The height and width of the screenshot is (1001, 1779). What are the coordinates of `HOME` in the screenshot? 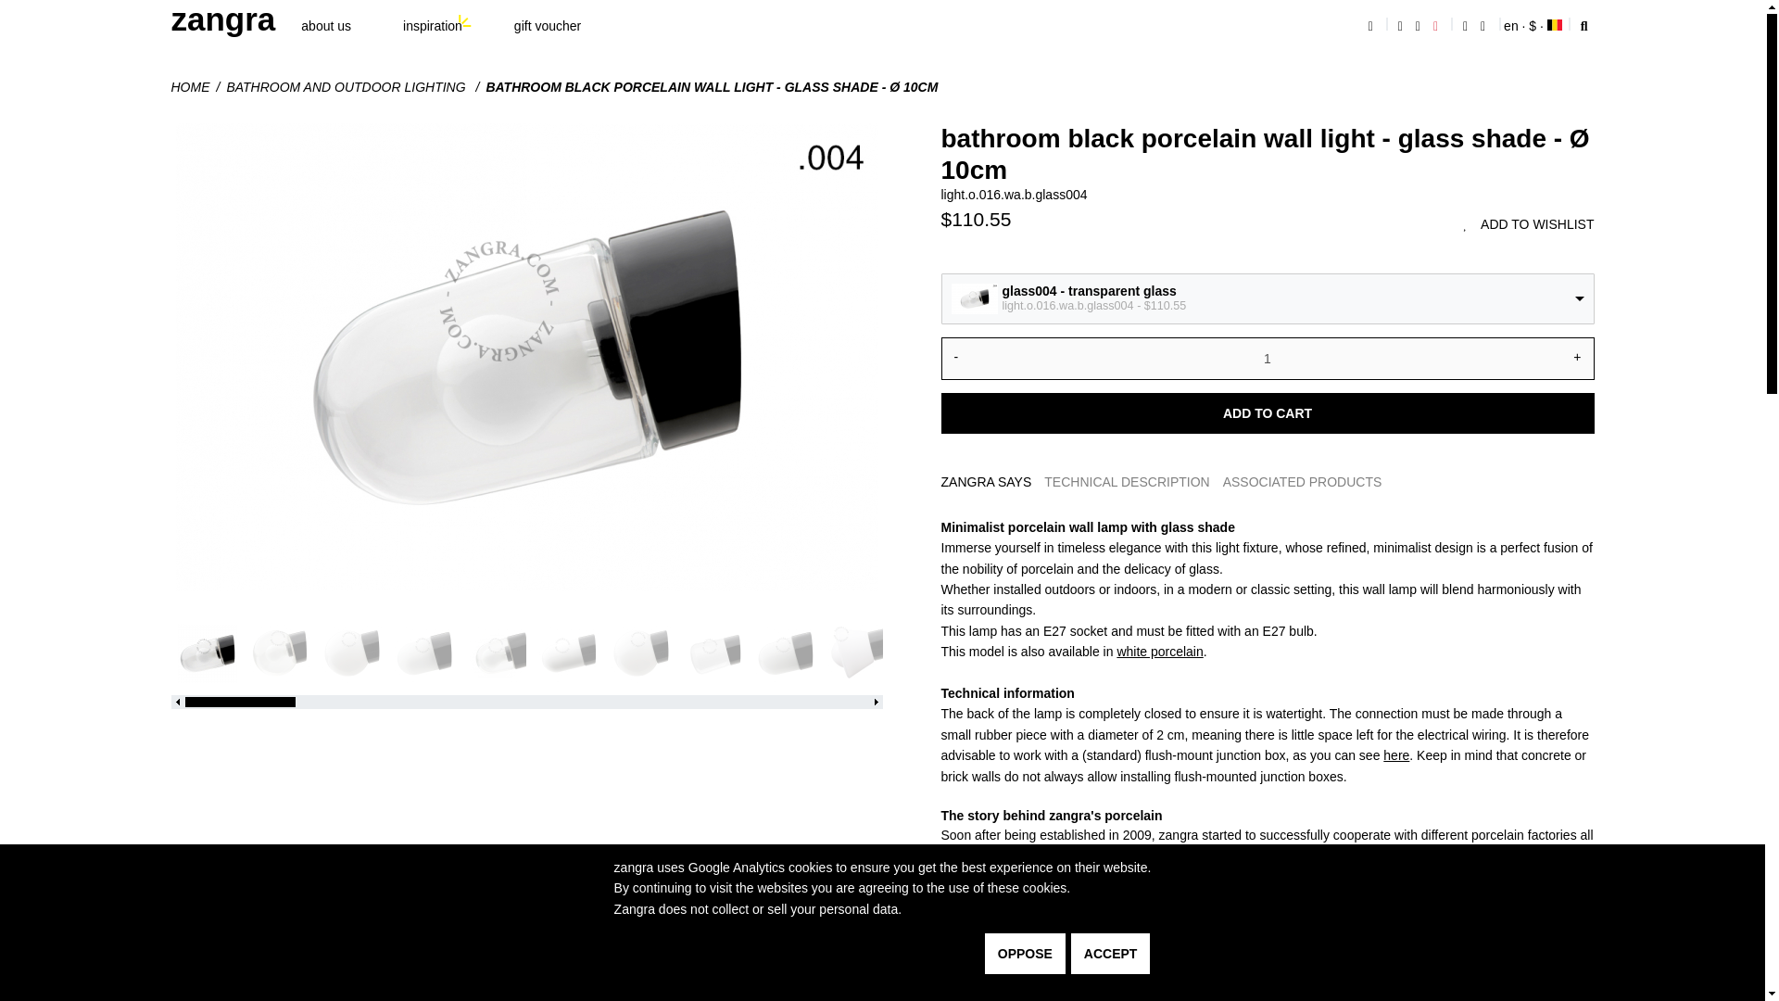 It's located at (198, 87).